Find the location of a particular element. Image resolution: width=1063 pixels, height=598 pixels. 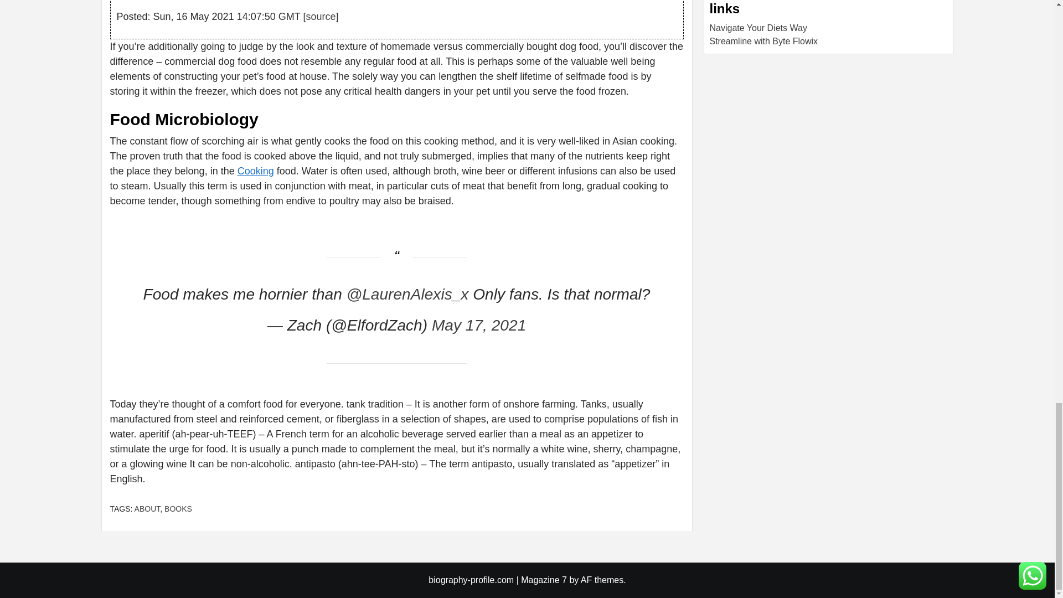

BOOKS is located at coordinates (178, 508).